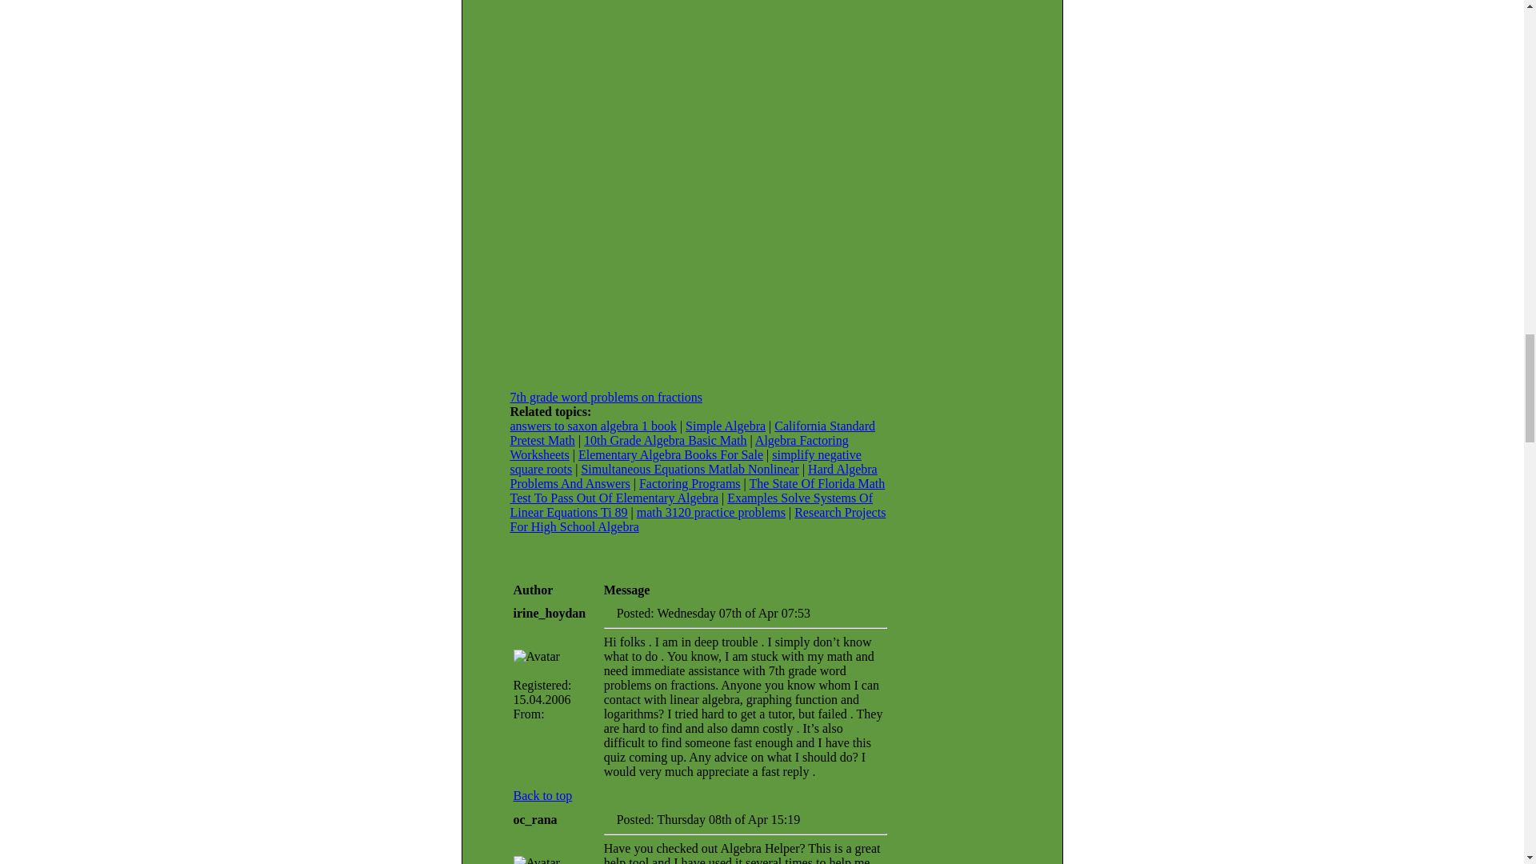 This screenshot has height=864, width=1536. What do you see at coordinates (725, 426) in the screenshot?
I see `Simple Algebra` at bounding box center [725, 426].